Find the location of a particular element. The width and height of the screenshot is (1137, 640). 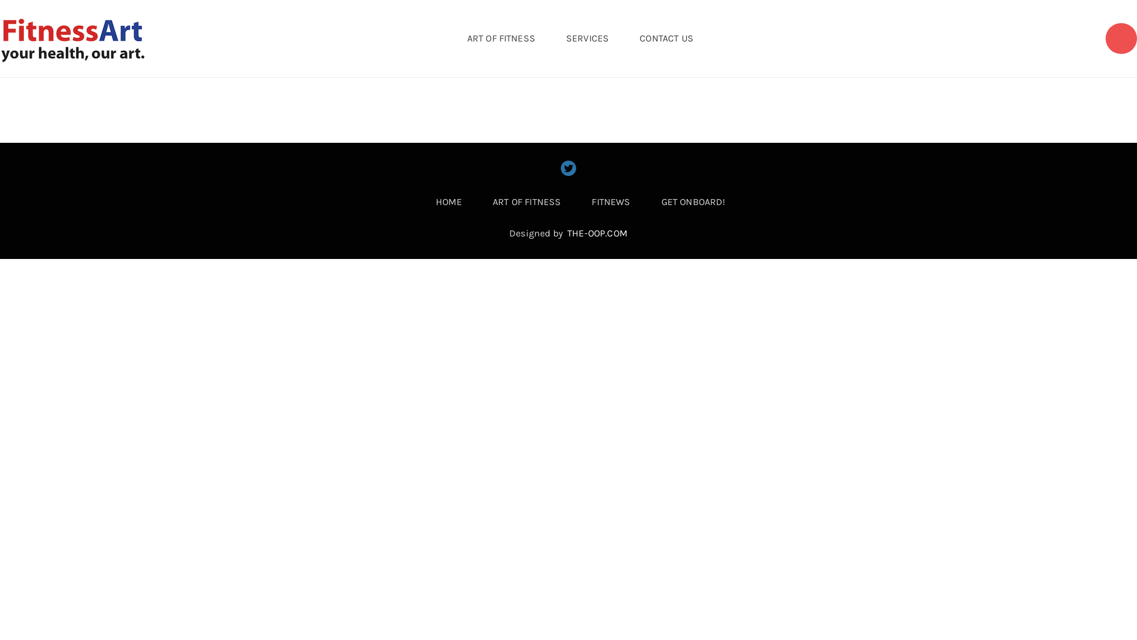

CONTACT US is located at coordinates (667, 39).